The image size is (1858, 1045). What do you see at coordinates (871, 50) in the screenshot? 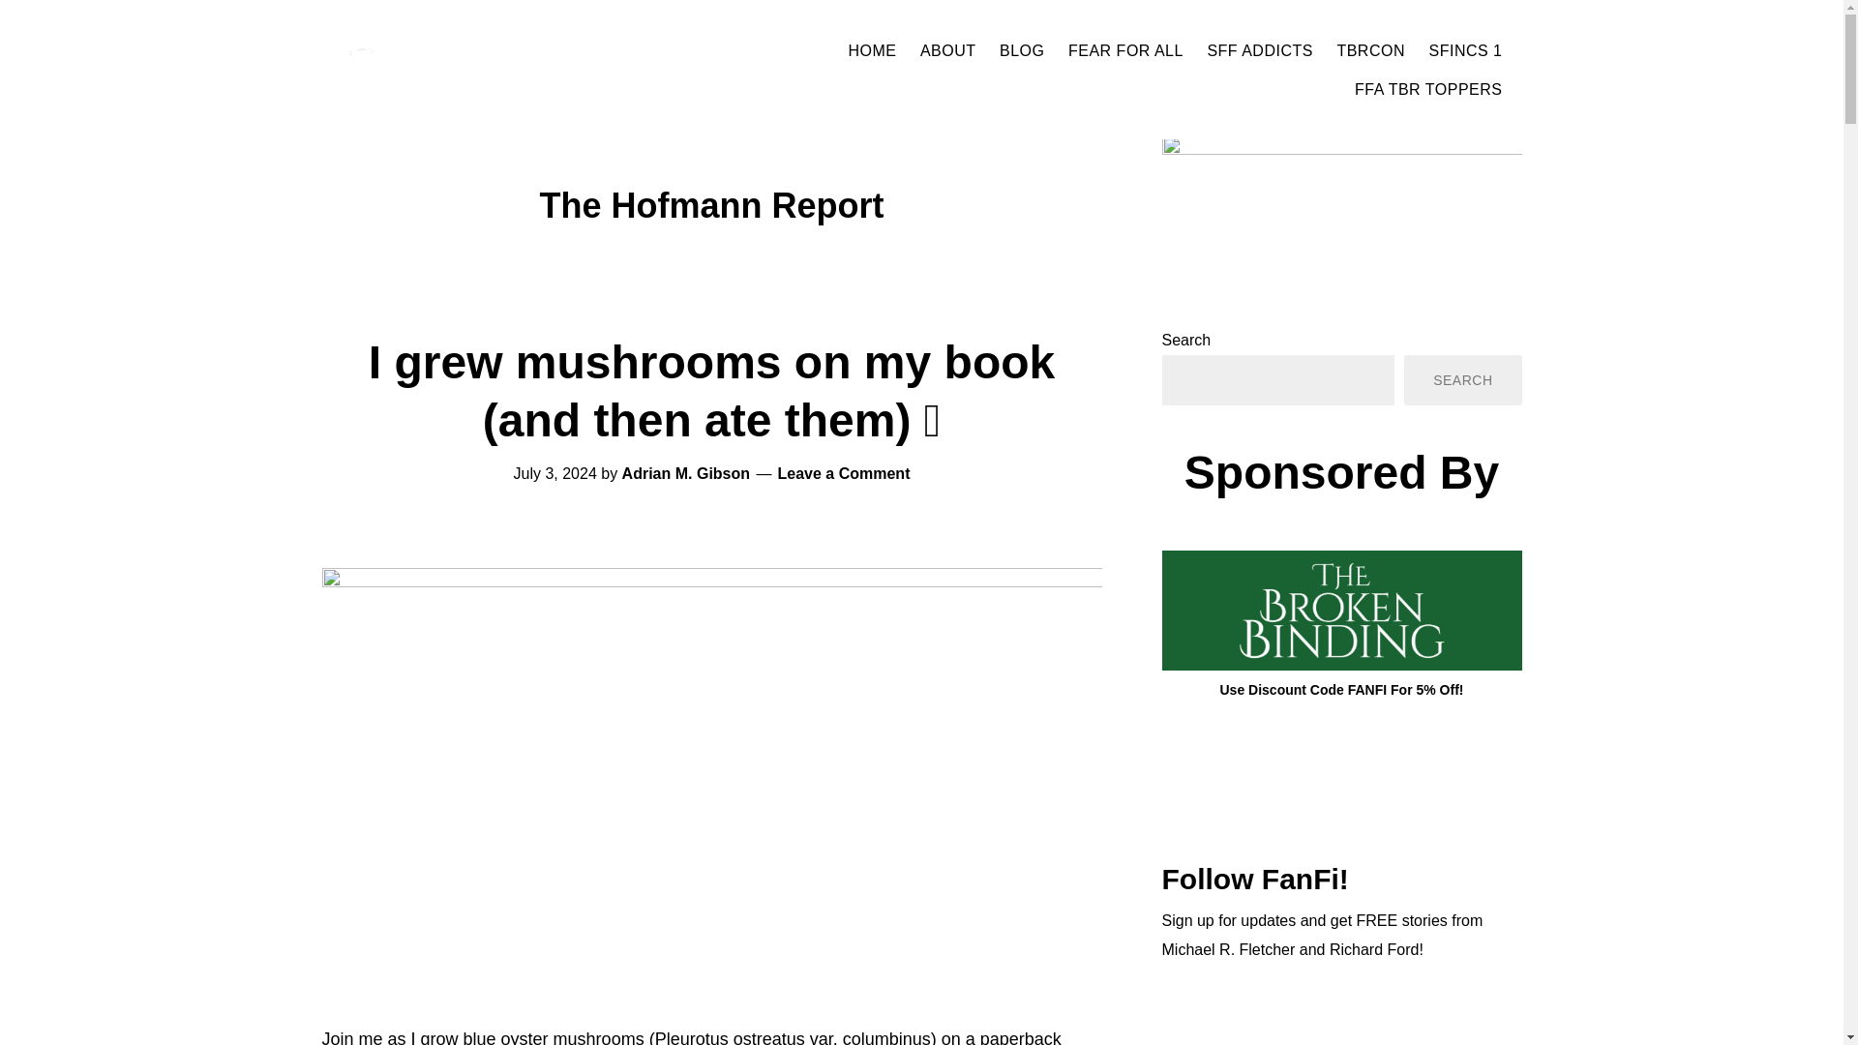
I see `HOME` at bounding box center [871, 50].